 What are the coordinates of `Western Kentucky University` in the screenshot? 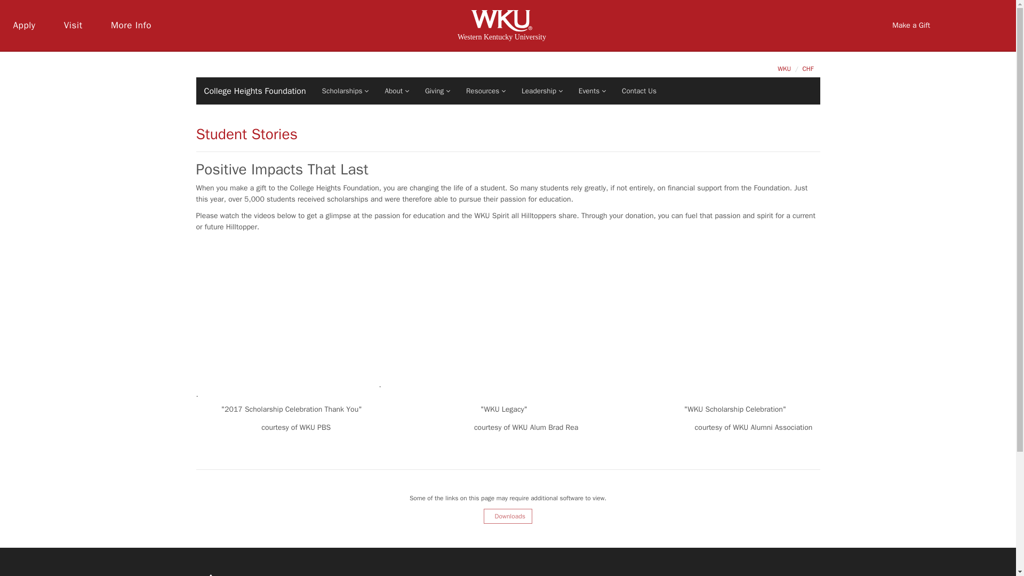 It's located at (501, 26).